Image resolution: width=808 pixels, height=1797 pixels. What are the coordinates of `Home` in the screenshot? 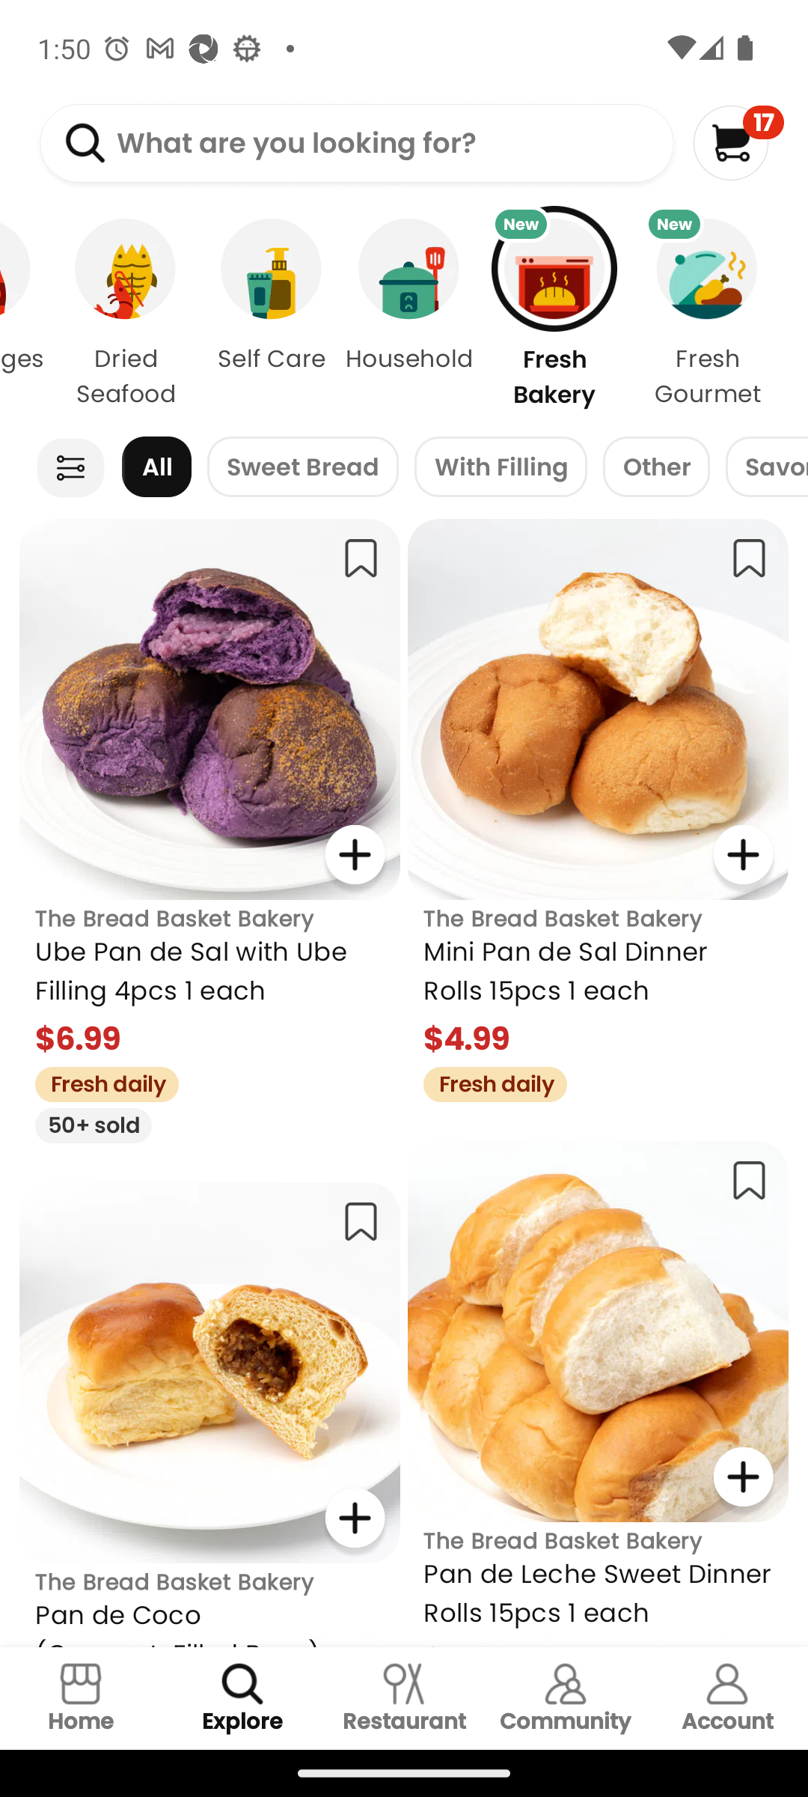 It's located at (81, 1698).